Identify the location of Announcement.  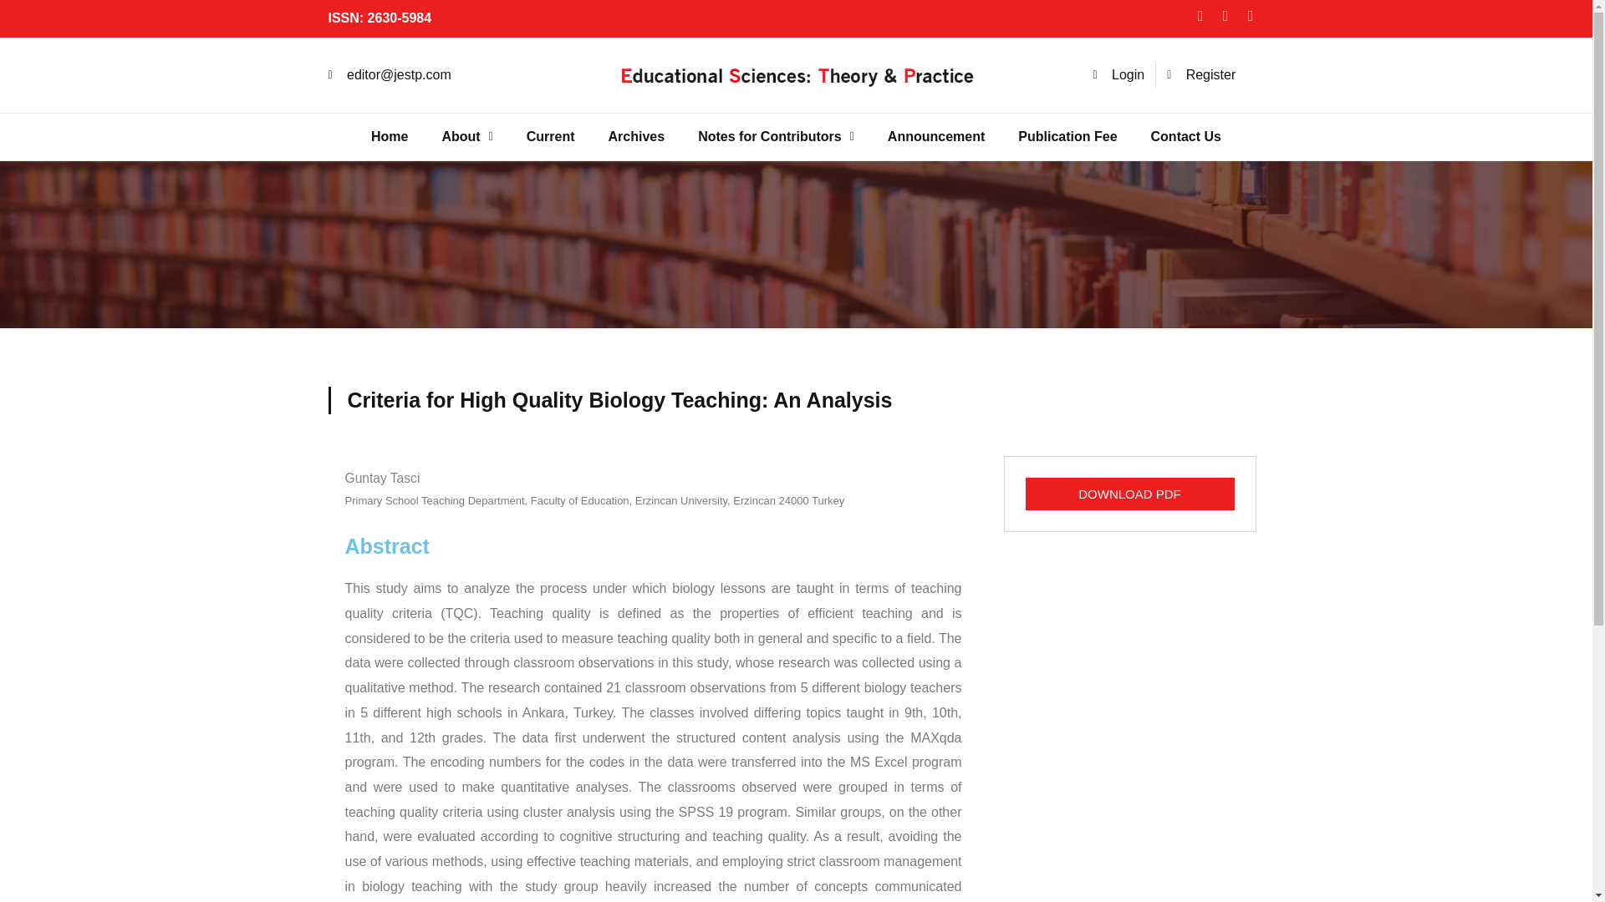
(936, 137).